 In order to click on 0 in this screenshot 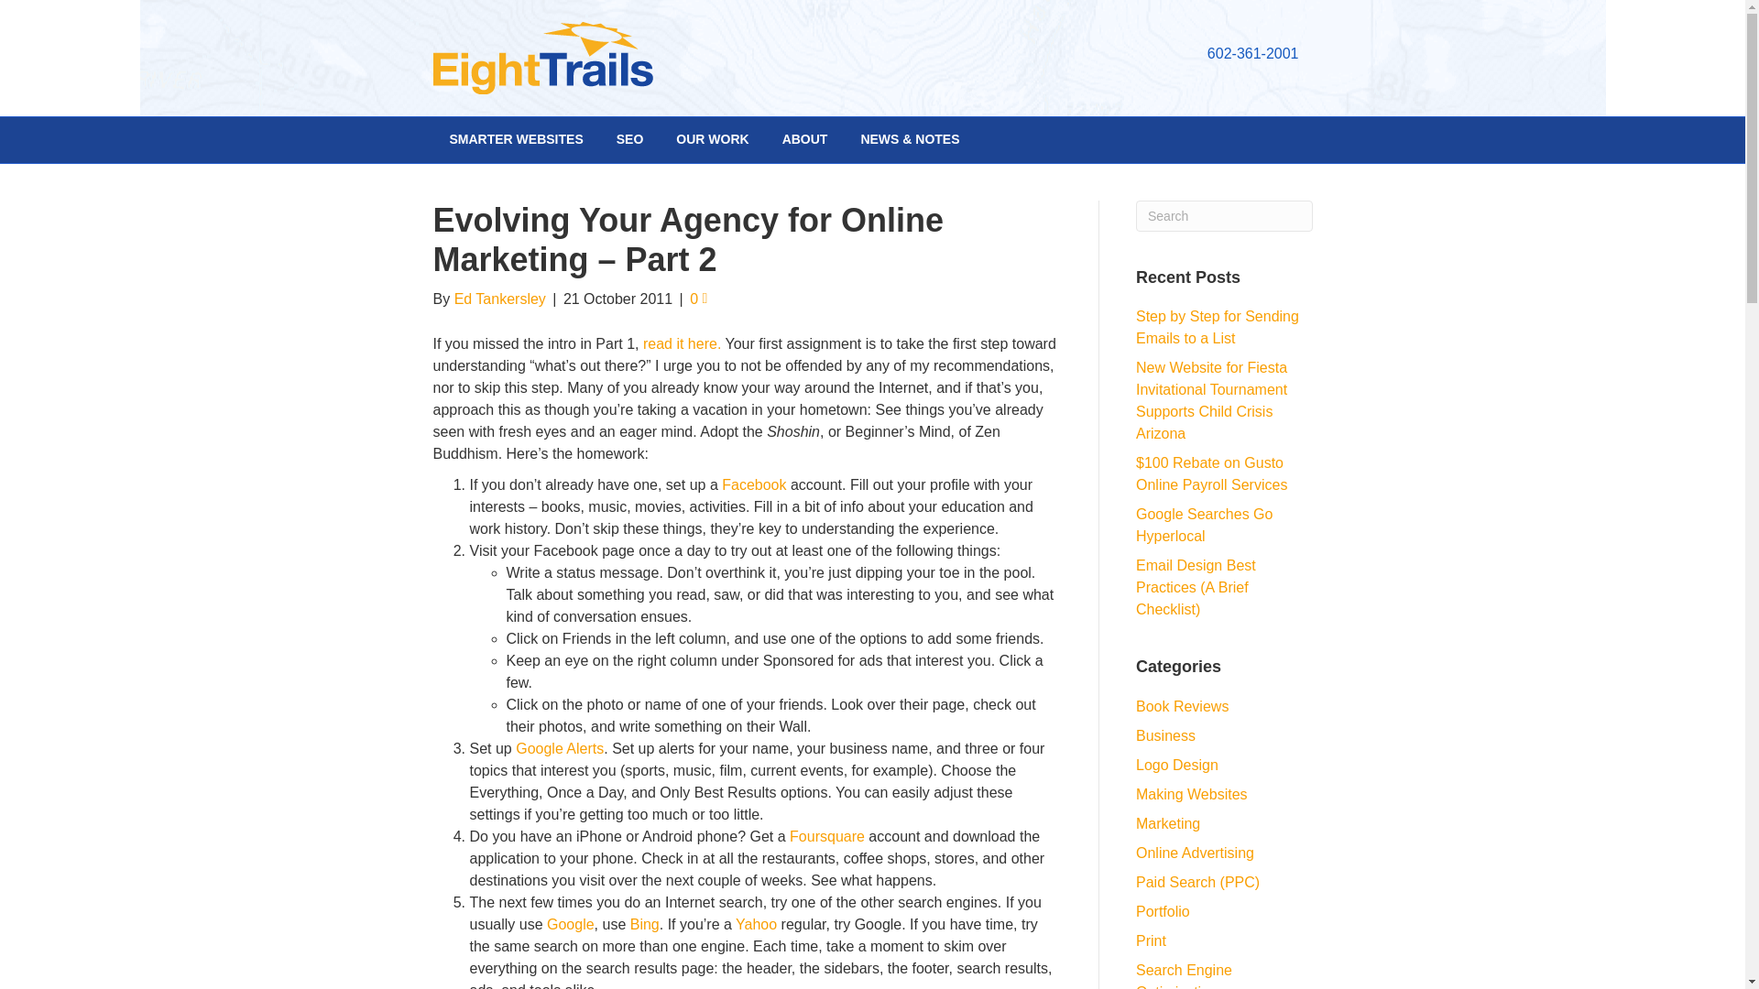, I will do `click(698, 299)`.